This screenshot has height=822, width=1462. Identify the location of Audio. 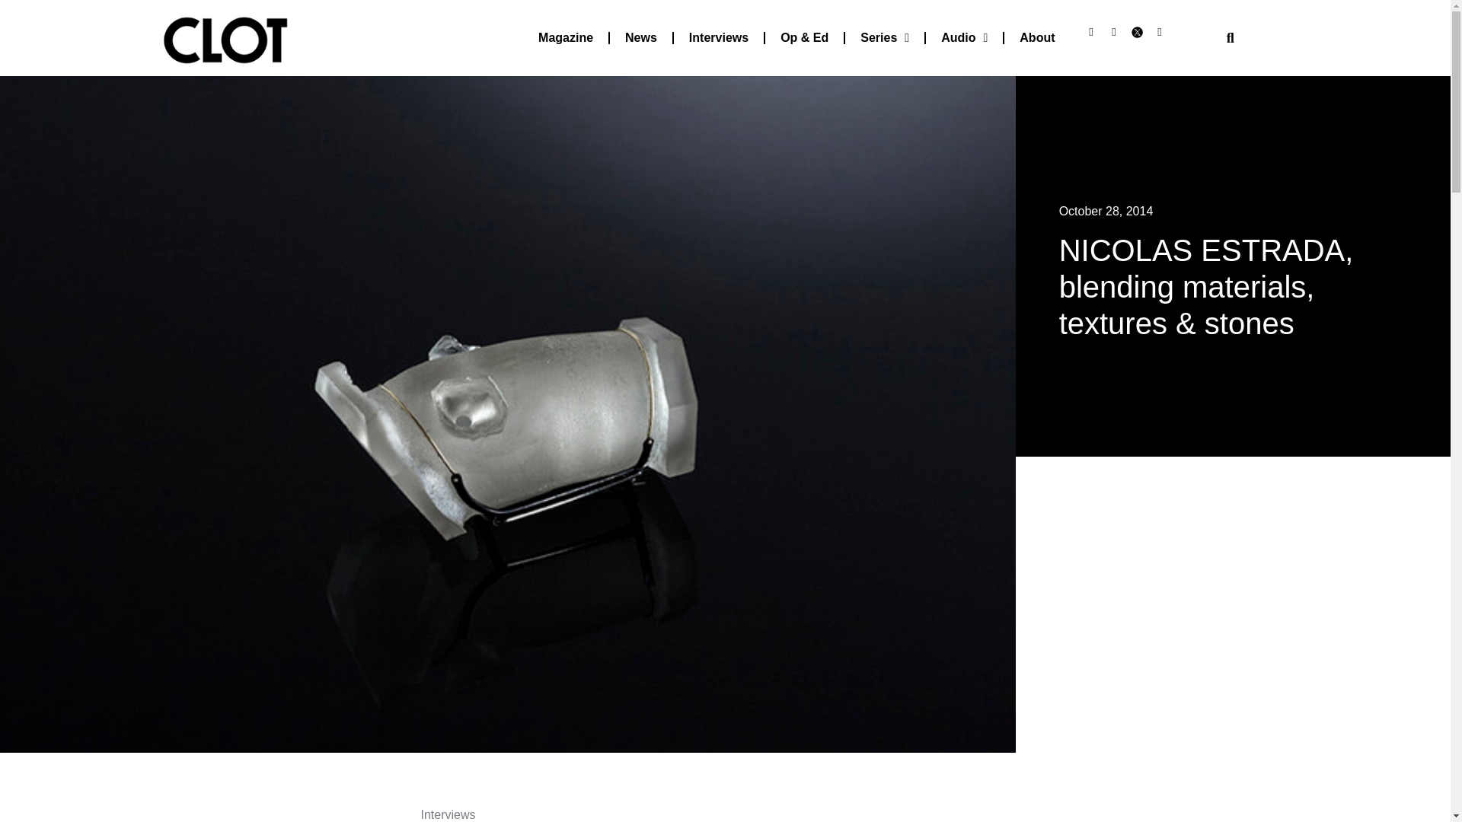
(964, 38).